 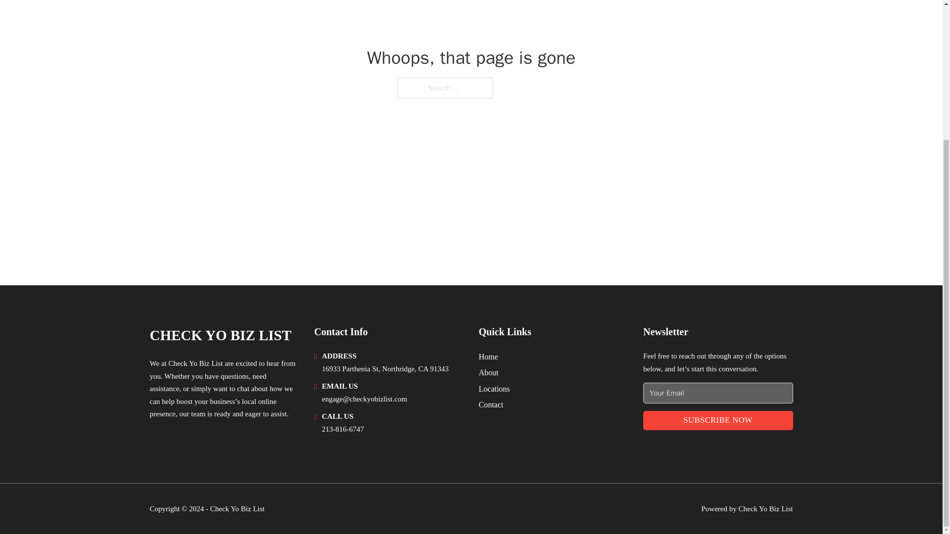 I want to click on CHECK YO BIZ LIST, so click(x=220, y=335).